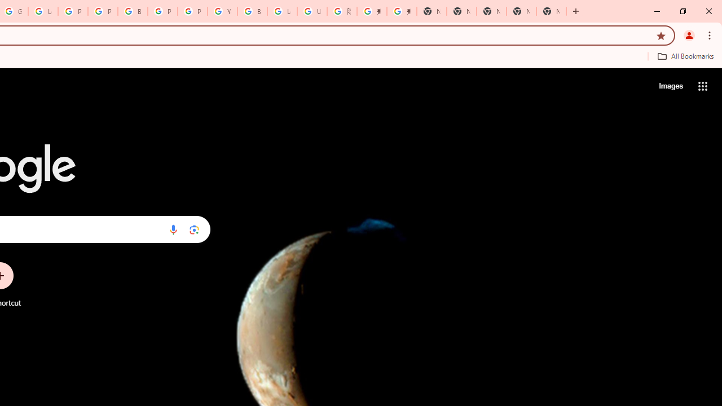 The height and width of the screenshot is (406, 722). I want to click on Search for Images , so click(670, 86).